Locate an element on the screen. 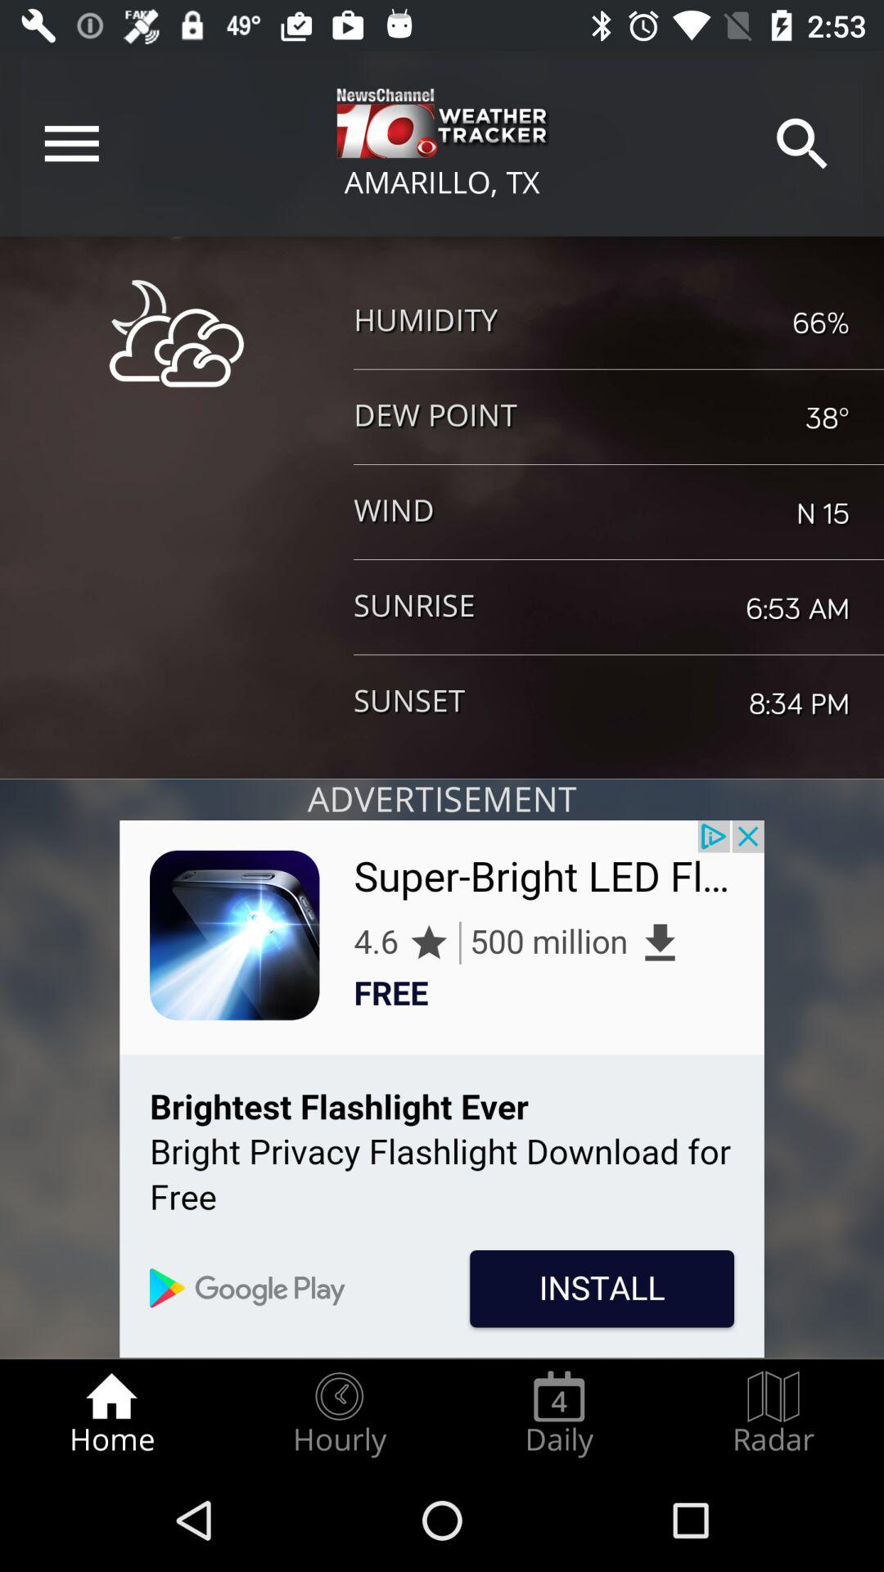 This screenshot has height=1572, width=884. tap item next to radar icon is located at coordinates (559, 1413).